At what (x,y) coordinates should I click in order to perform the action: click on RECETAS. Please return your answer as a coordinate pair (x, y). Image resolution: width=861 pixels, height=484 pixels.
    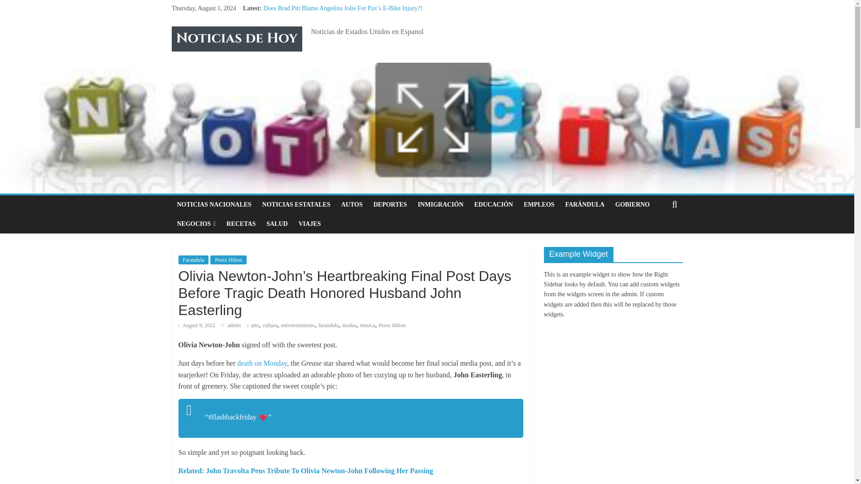
    Looking at the image, I should click on (241, 224).